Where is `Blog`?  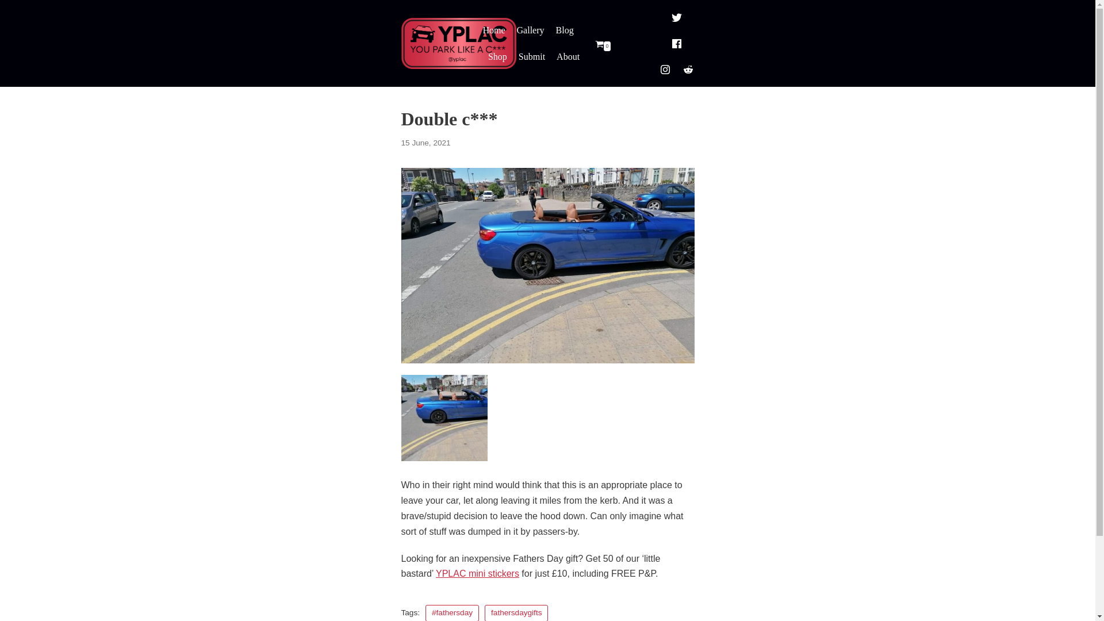 Blog is located at coordinates (565, 30).